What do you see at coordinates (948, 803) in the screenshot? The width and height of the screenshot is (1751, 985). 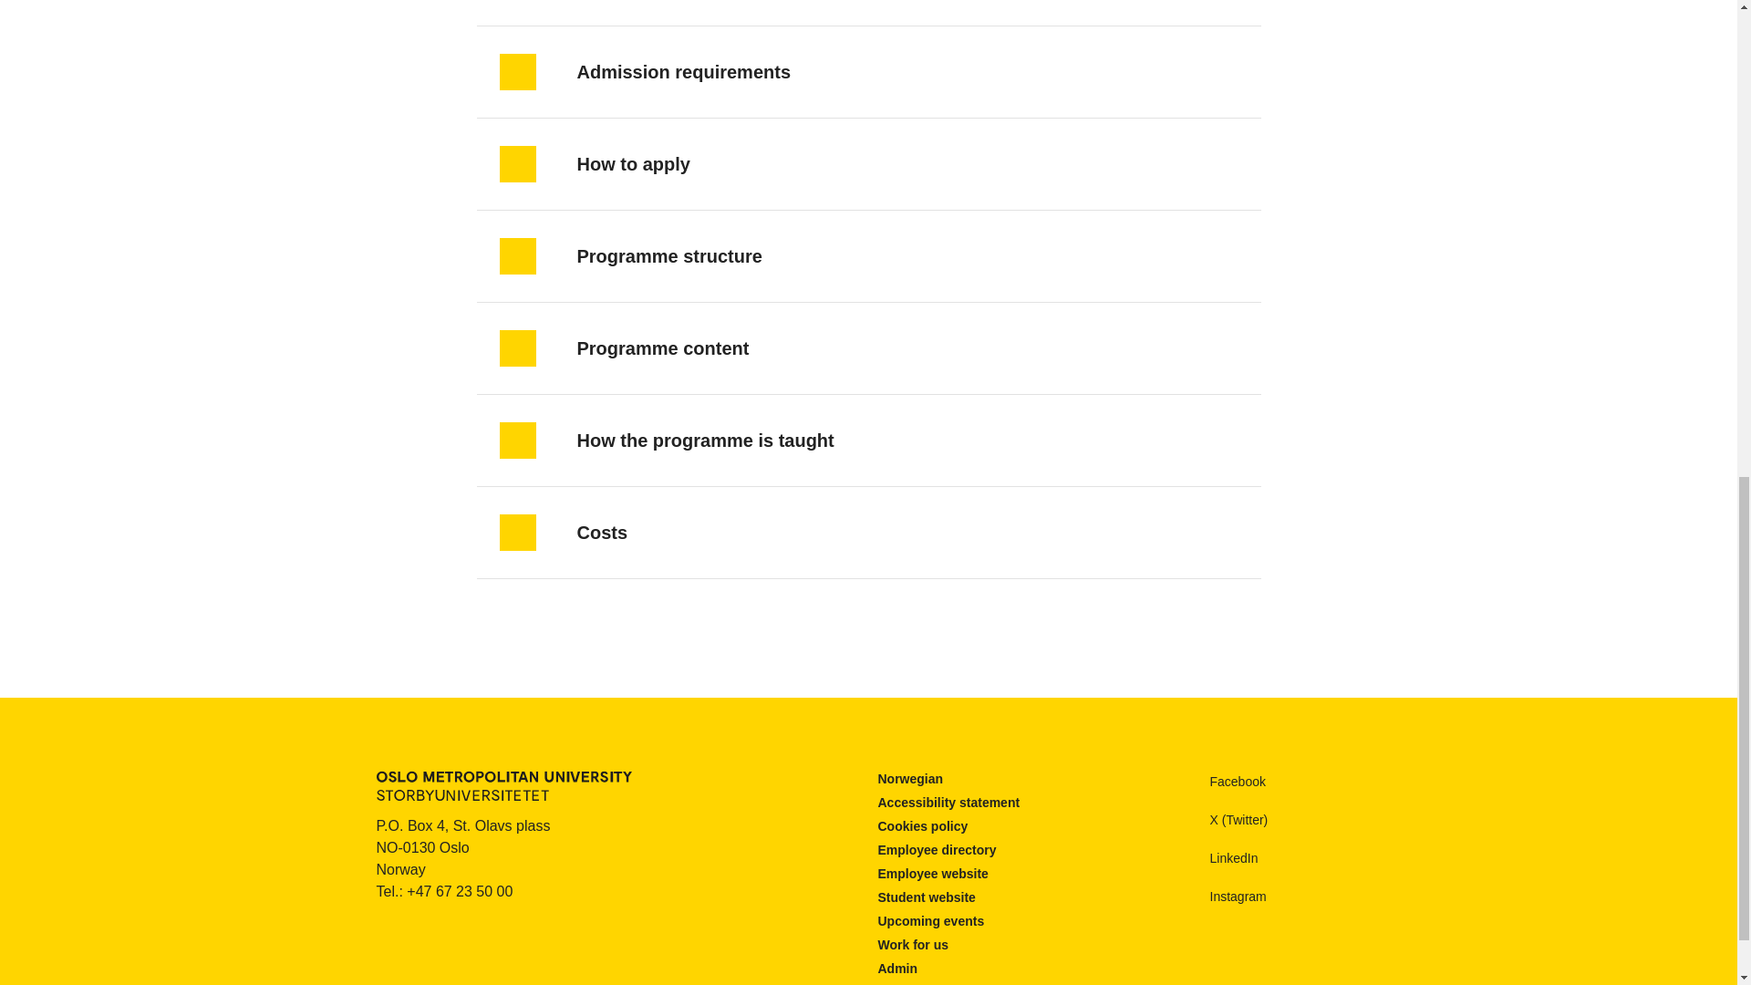 I see `Accessibility statement` at bounding box center [948, 803].